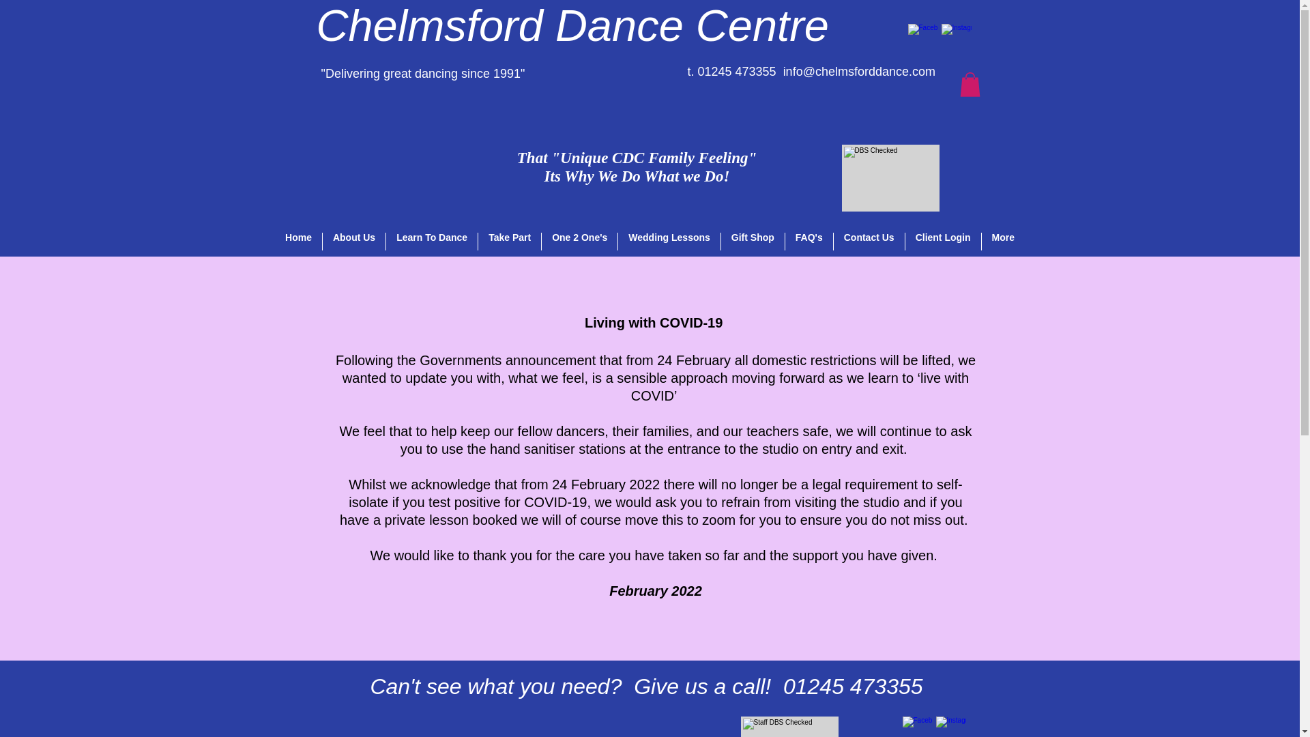 This screenshot has width=1310, height=737. I want to click on Take Part, so click(869, 242).